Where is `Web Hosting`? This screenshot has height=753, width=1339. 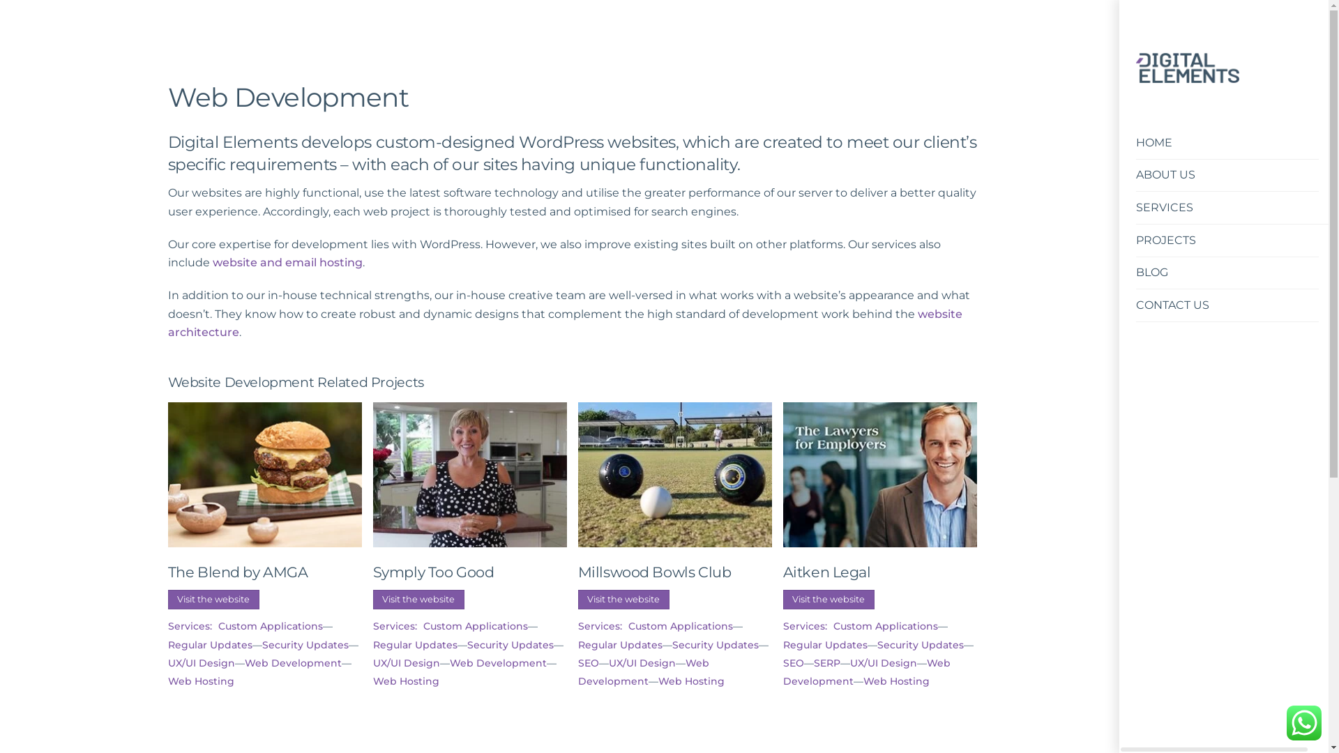
Web Hosting is located at coordinates (201, 681).